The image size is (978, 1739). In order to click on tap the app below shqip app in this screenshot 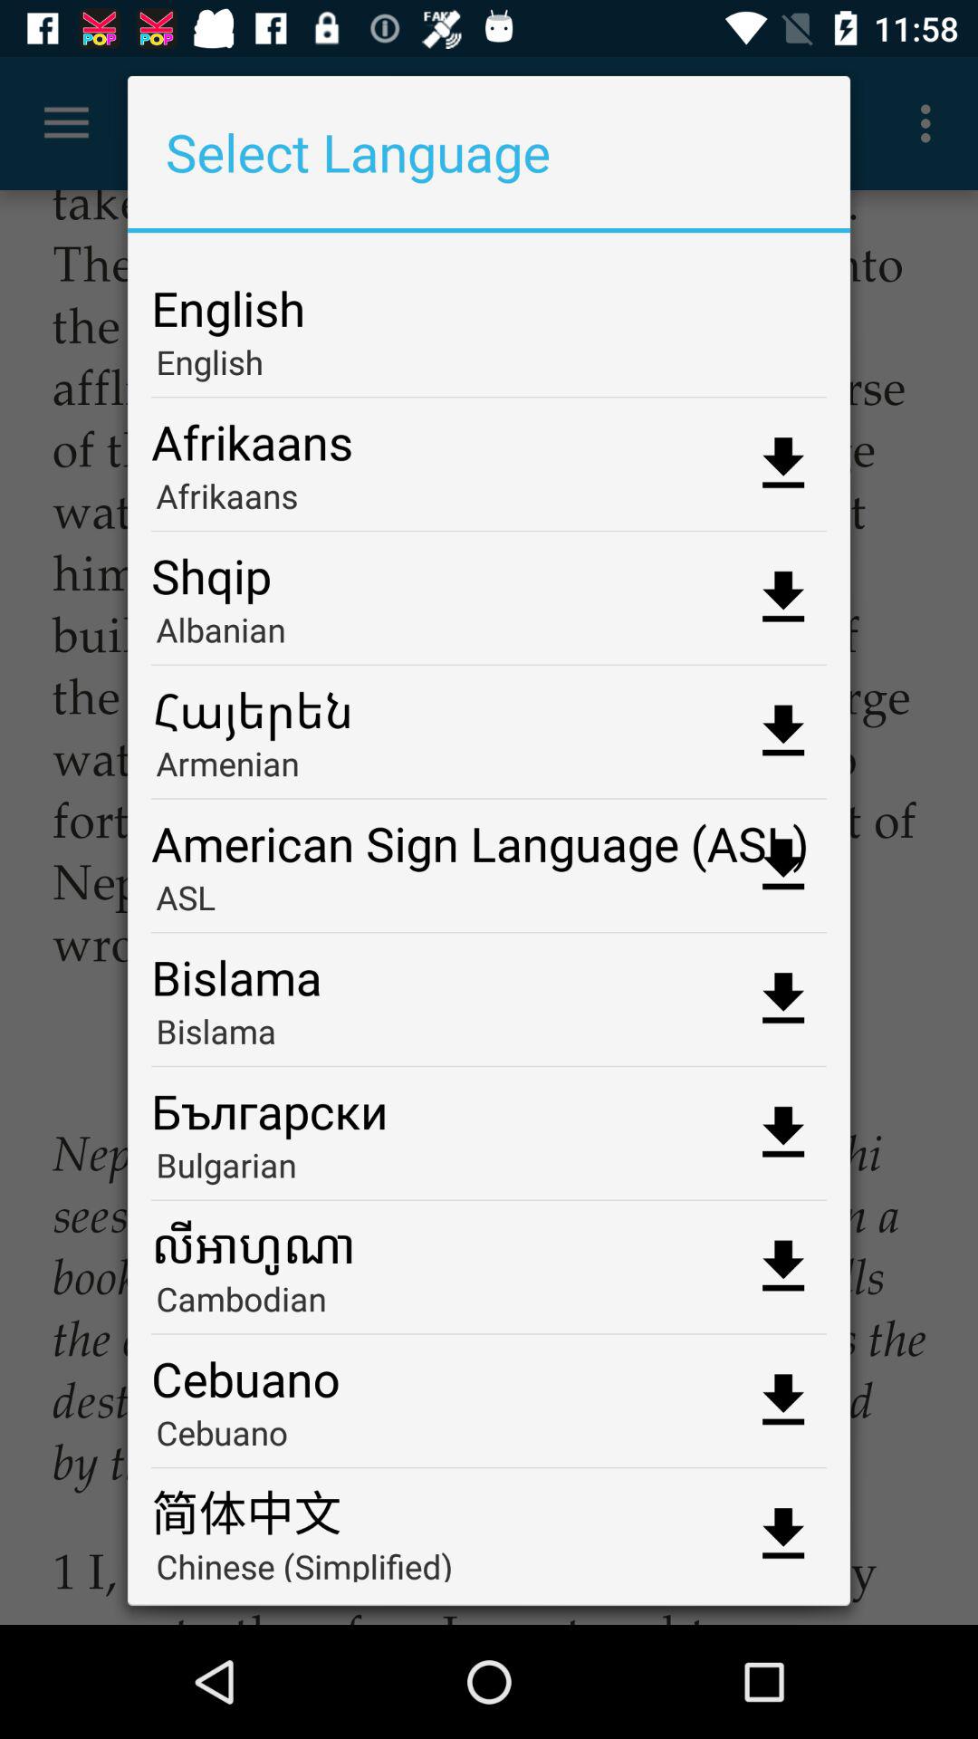, I will do `click(489, 636)`.